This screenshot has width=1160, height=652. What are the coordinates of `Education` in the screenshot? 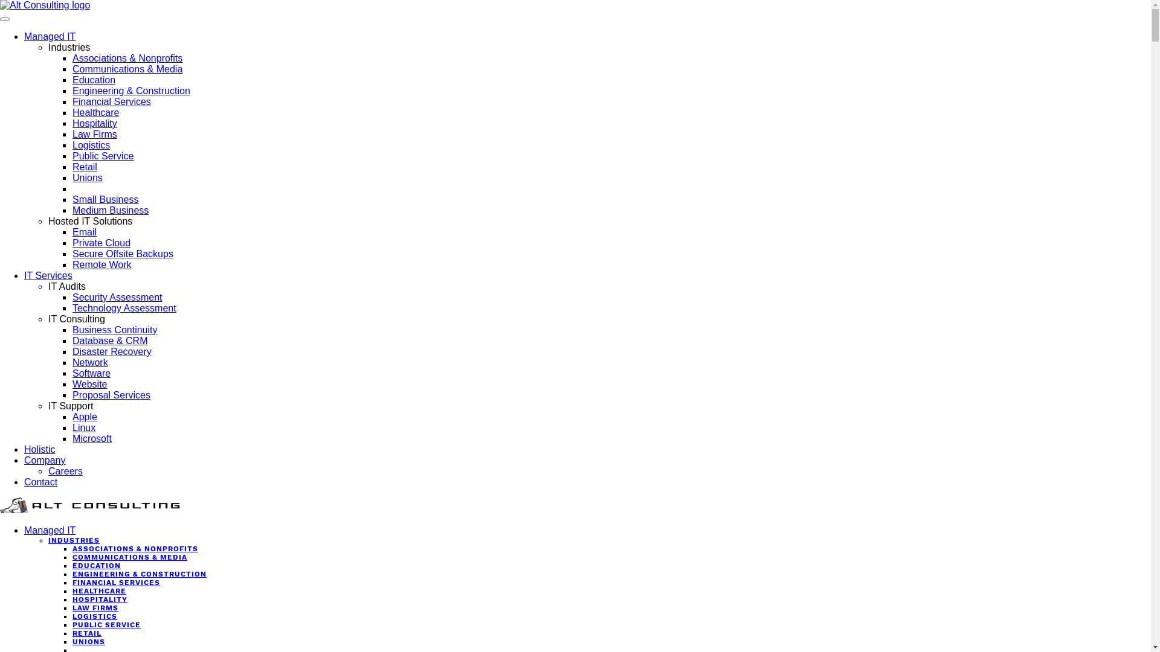 It's located at (94, 80).